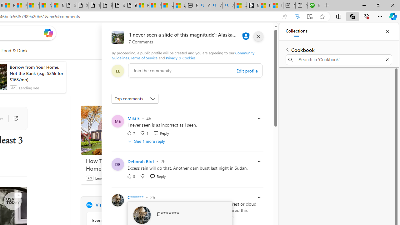 This screenshot has width=400, height=225. I want to click on USA TODAY, so click(89, 205).